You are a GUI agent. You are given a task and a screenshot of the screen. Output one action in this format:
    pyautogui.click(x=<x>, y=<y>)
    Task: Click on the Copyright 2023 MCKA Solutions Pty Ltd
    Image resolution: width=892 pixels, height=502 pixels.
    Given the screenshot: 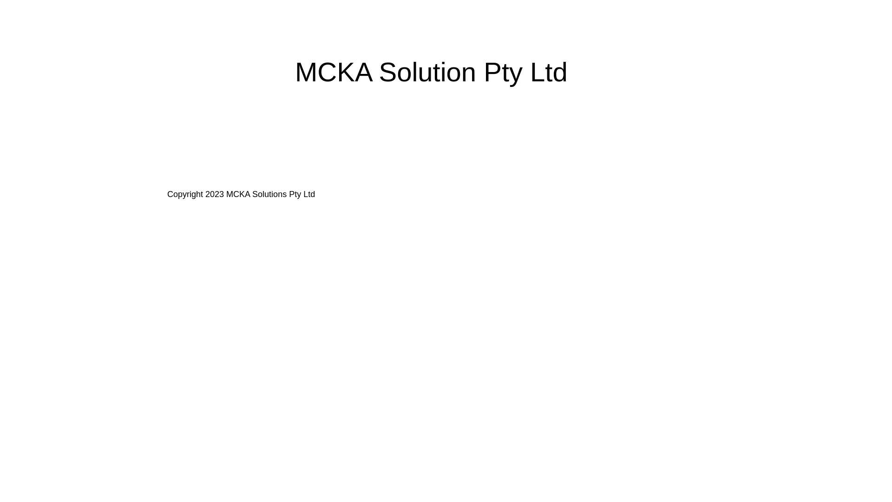 What is the action you would take?
    pyautogui.click(x=241, y=194)
    